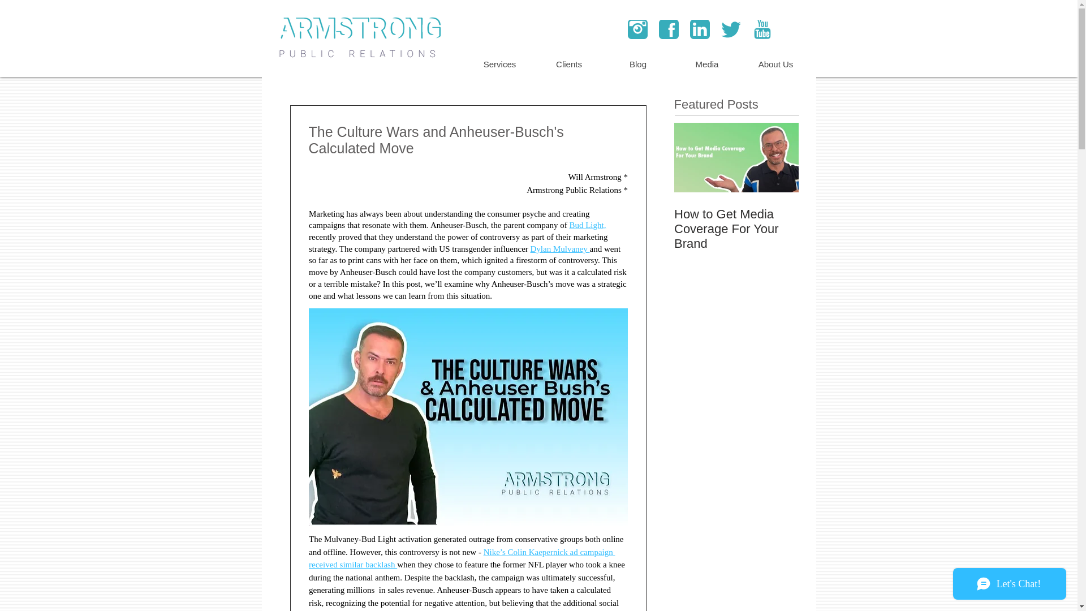  What do you see at coordinates (775, 64) in the screenshot?
I see `About Us` at bounding box center [775, 64].